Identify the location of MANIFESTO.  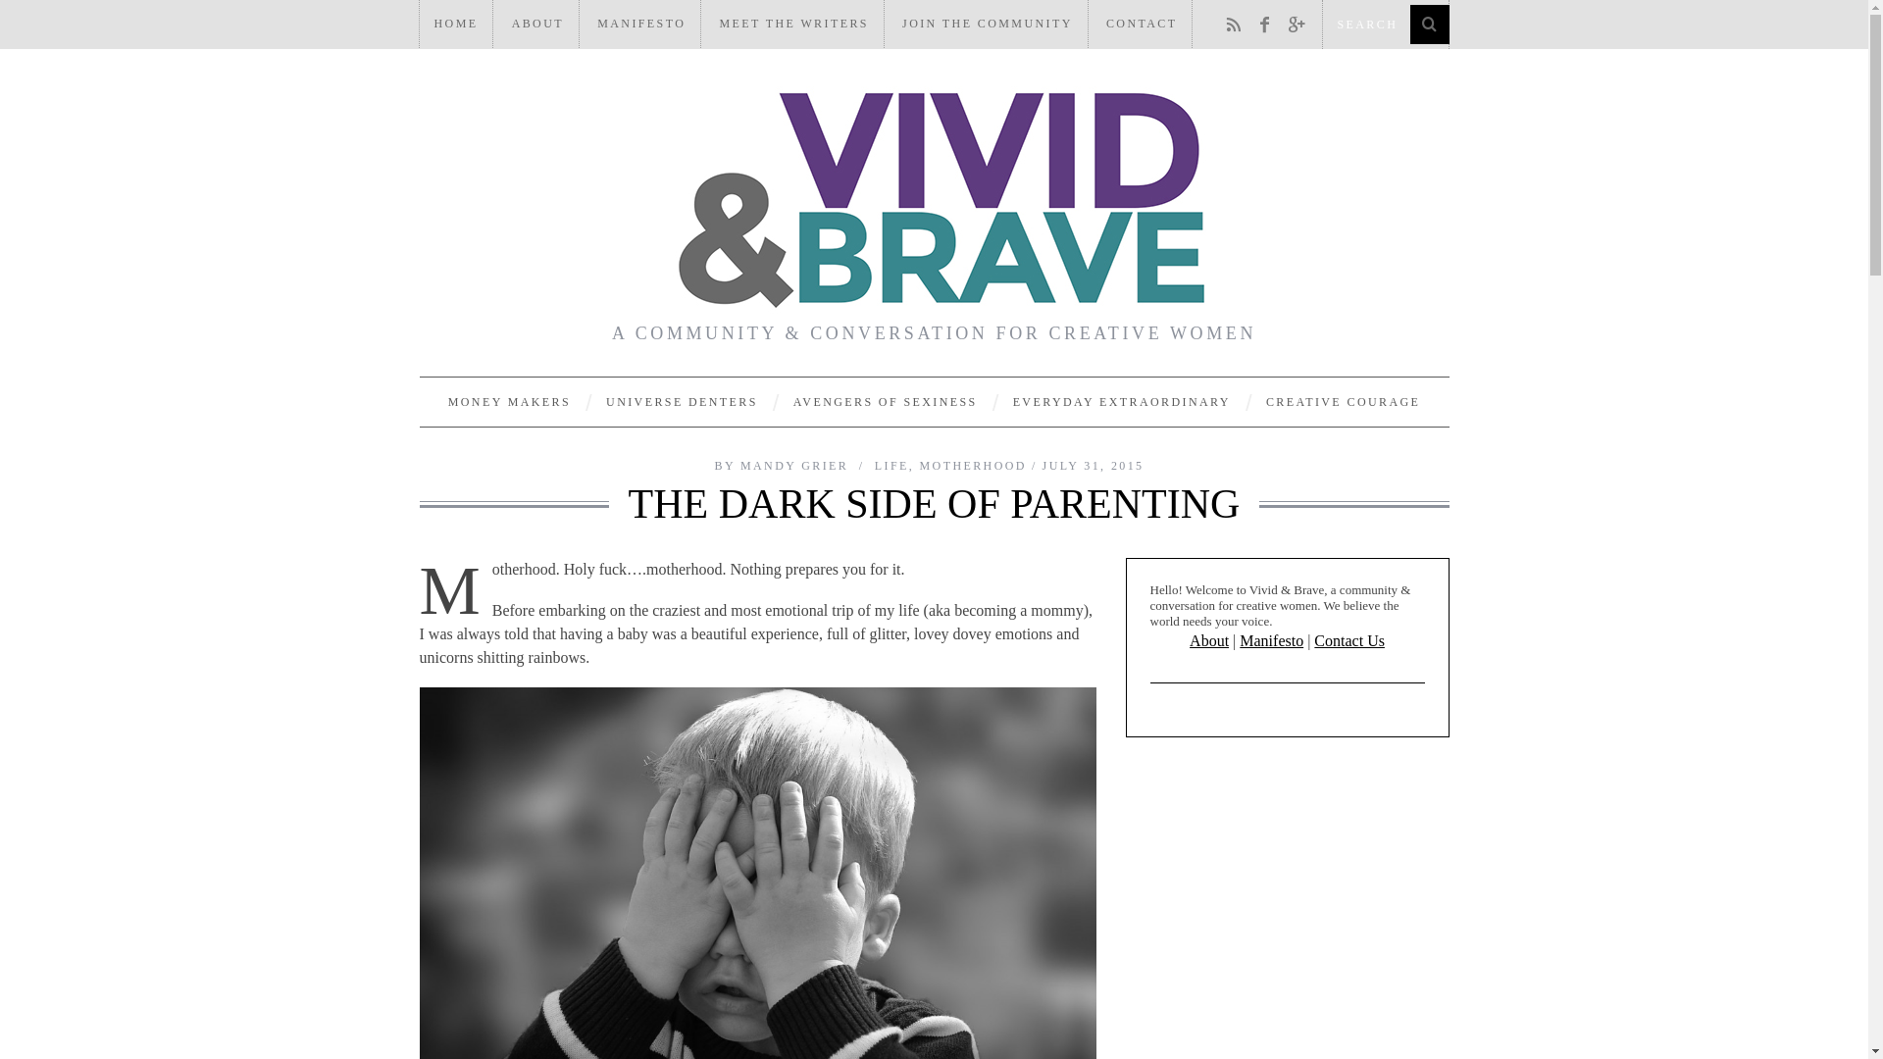
(641, 24).